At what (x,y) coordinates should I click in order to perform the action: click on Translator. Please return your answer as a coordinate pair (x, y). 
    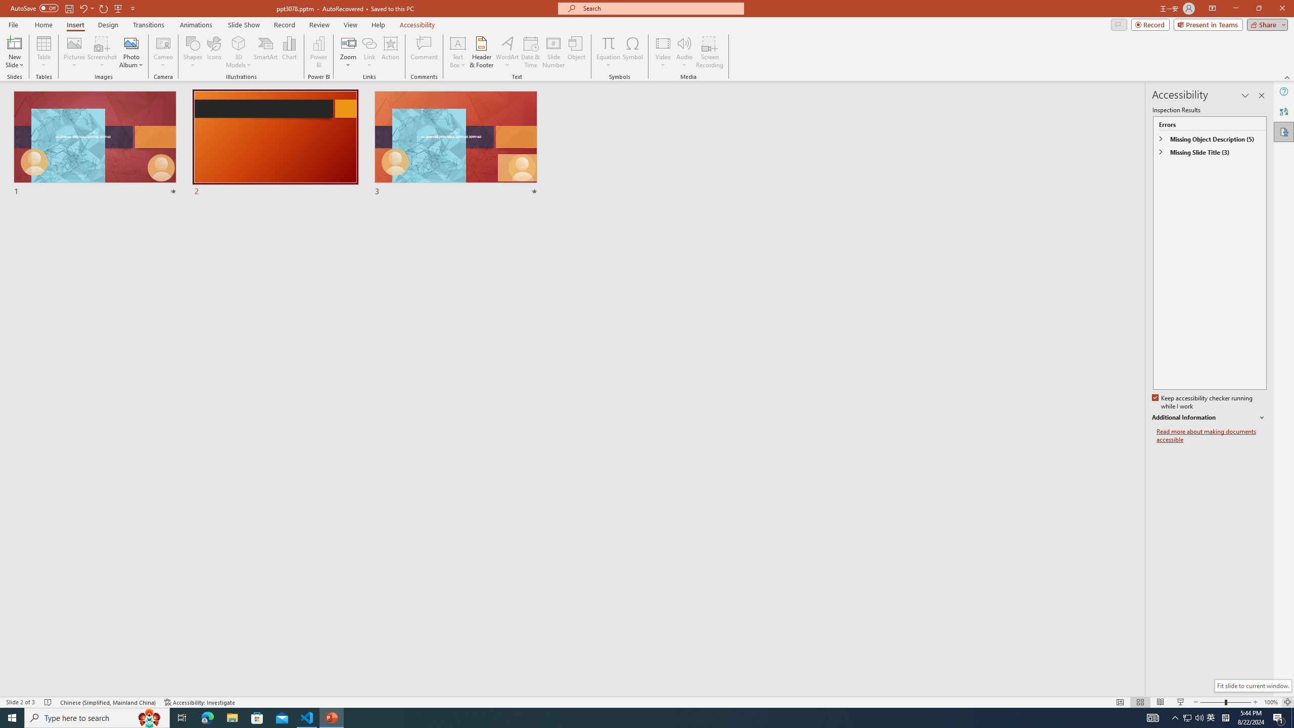
    Looking at the image, I should click on (1284, 111).